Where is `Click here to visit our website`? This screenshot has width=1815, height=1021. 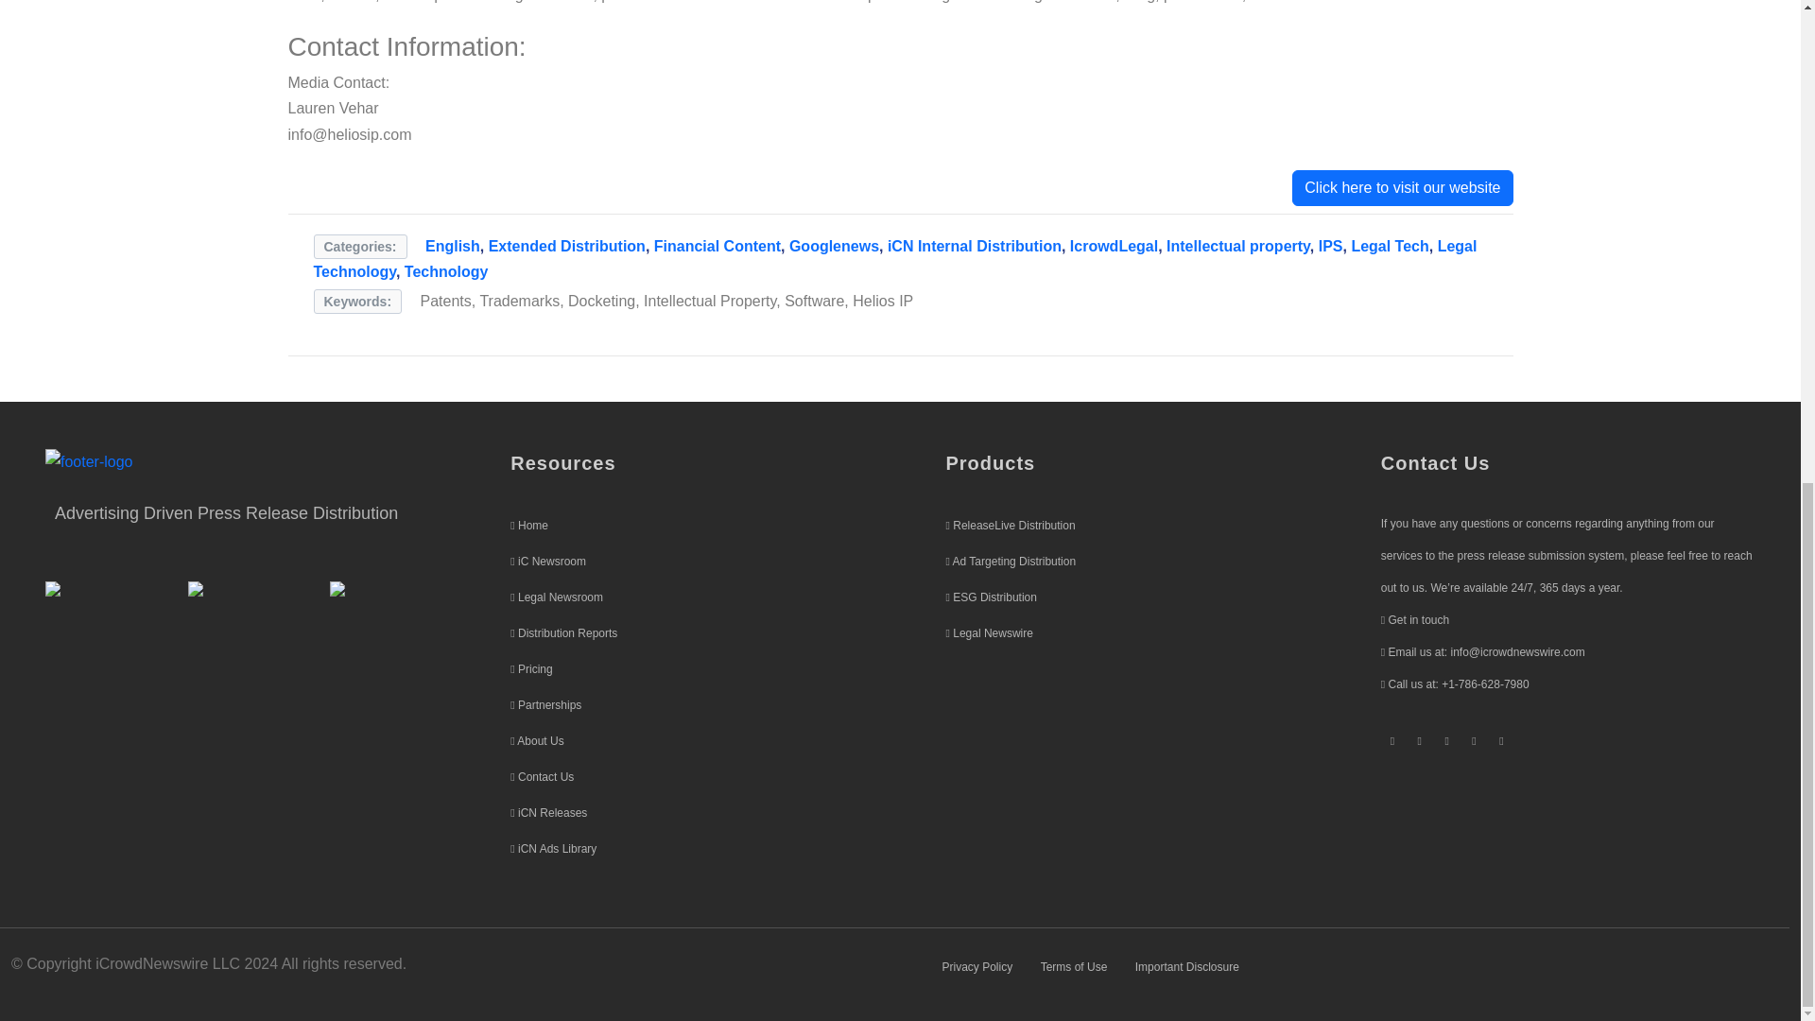
Click here to visit our website is located at coordinates (1402, 188).